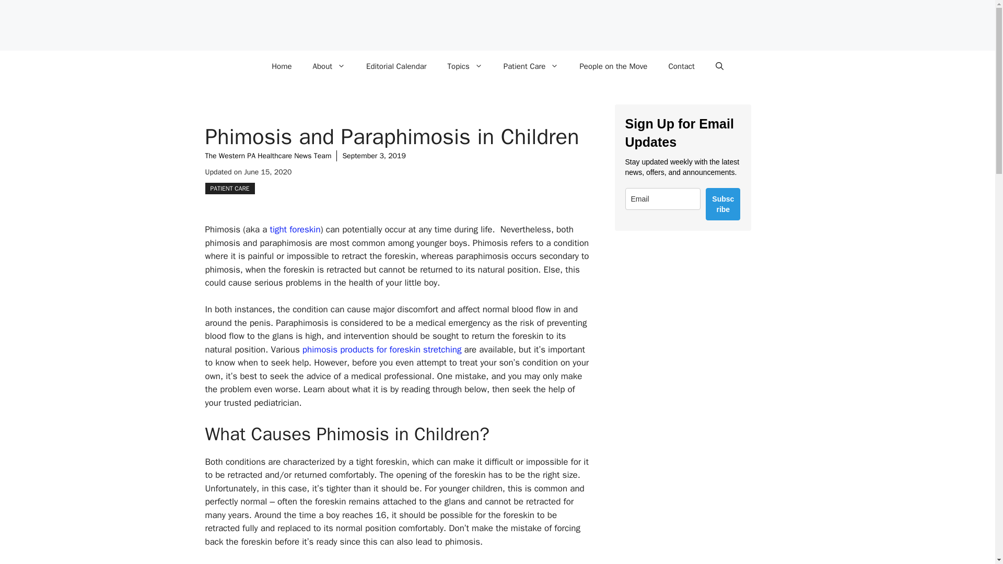  Describe the element at coordinates (465, 66) in the screenshot. I see `Topics` at that location.